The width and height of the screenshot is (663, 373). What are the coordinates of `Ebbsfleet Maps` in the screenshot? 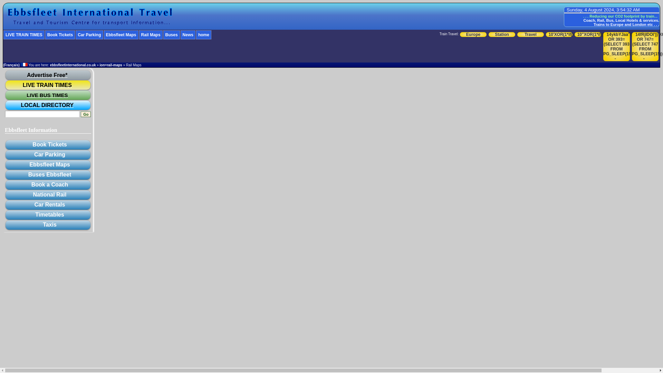 It's located at (121, 35).